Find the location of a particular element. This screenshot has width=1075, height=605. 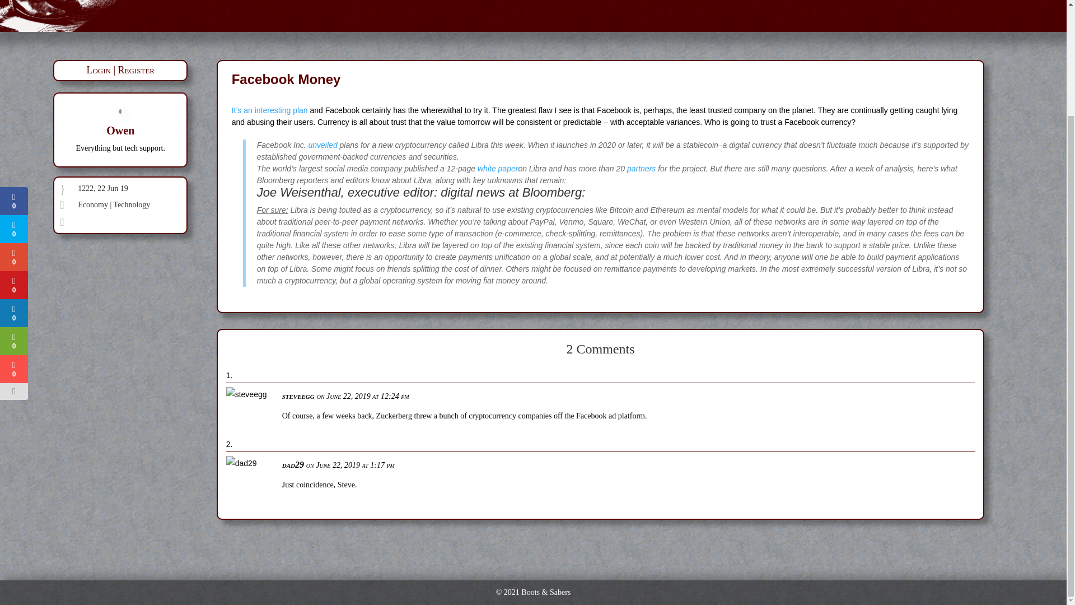

0 is located at coordinates (13, 94).